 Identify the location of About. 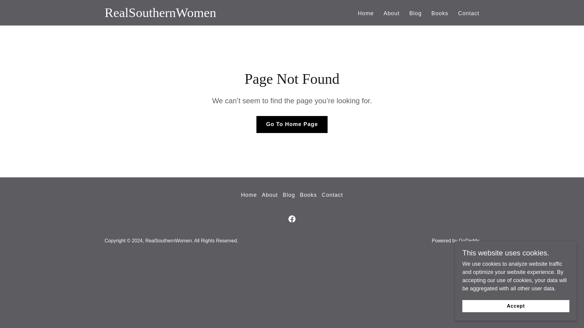
(392, 13).